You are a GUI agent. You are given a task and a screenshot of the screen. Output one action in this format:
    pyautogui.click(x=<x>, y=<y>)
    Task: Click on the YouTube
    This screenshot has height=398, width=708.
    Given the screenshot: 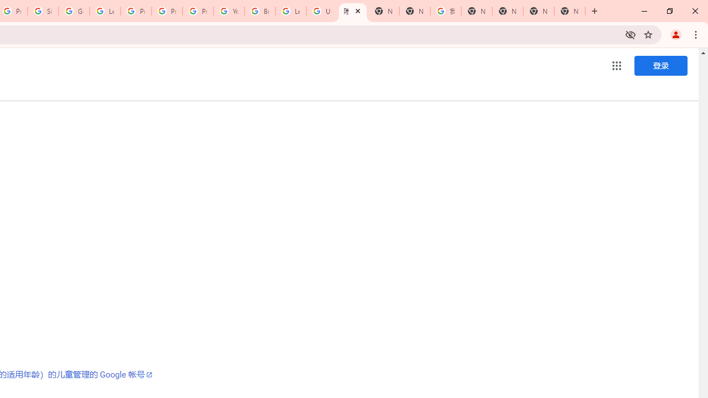 What is the action you would take?
    pyautogui.click(x=229, y=11)
    